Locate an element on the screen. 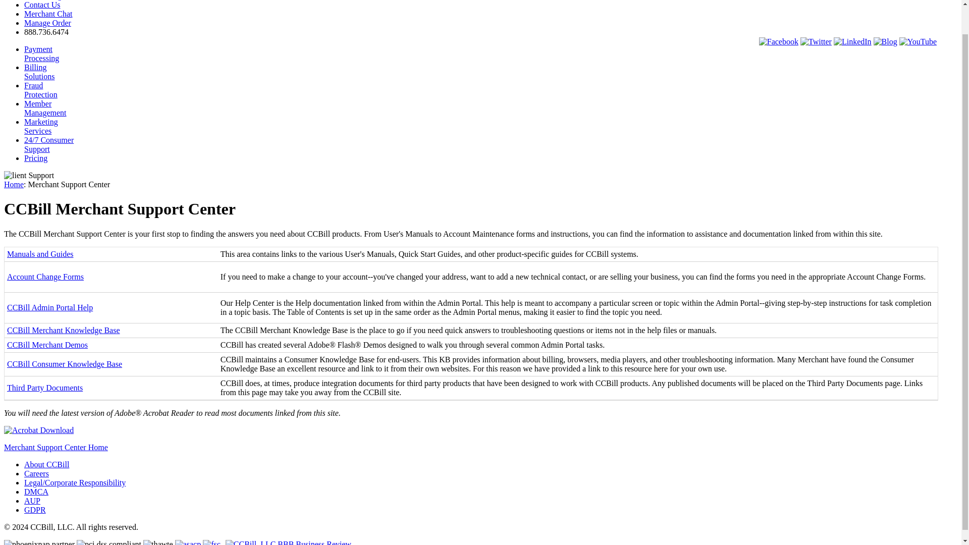  AUP is located at coordinates (32, 501).